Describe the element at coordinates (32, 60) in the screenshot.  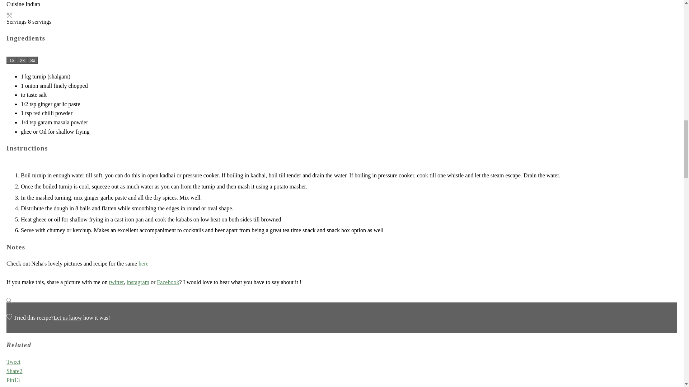
I see `3x` at that location.